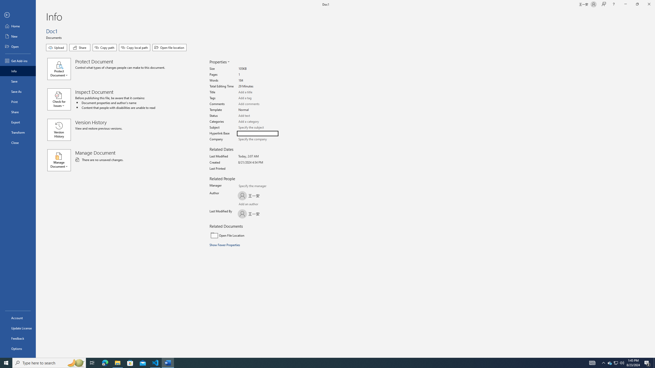 The image size is (655, 368). I want to click on Documents, so click(54, 37).